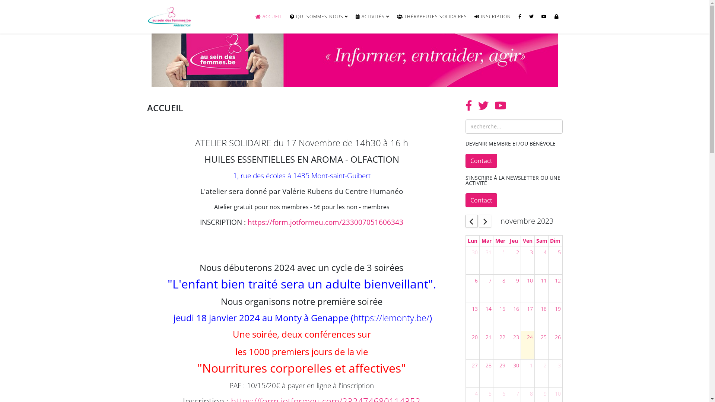  What do you see at coordinates (545, 366) in the screenshot?
I see `2` at bounding box center [545, 366].